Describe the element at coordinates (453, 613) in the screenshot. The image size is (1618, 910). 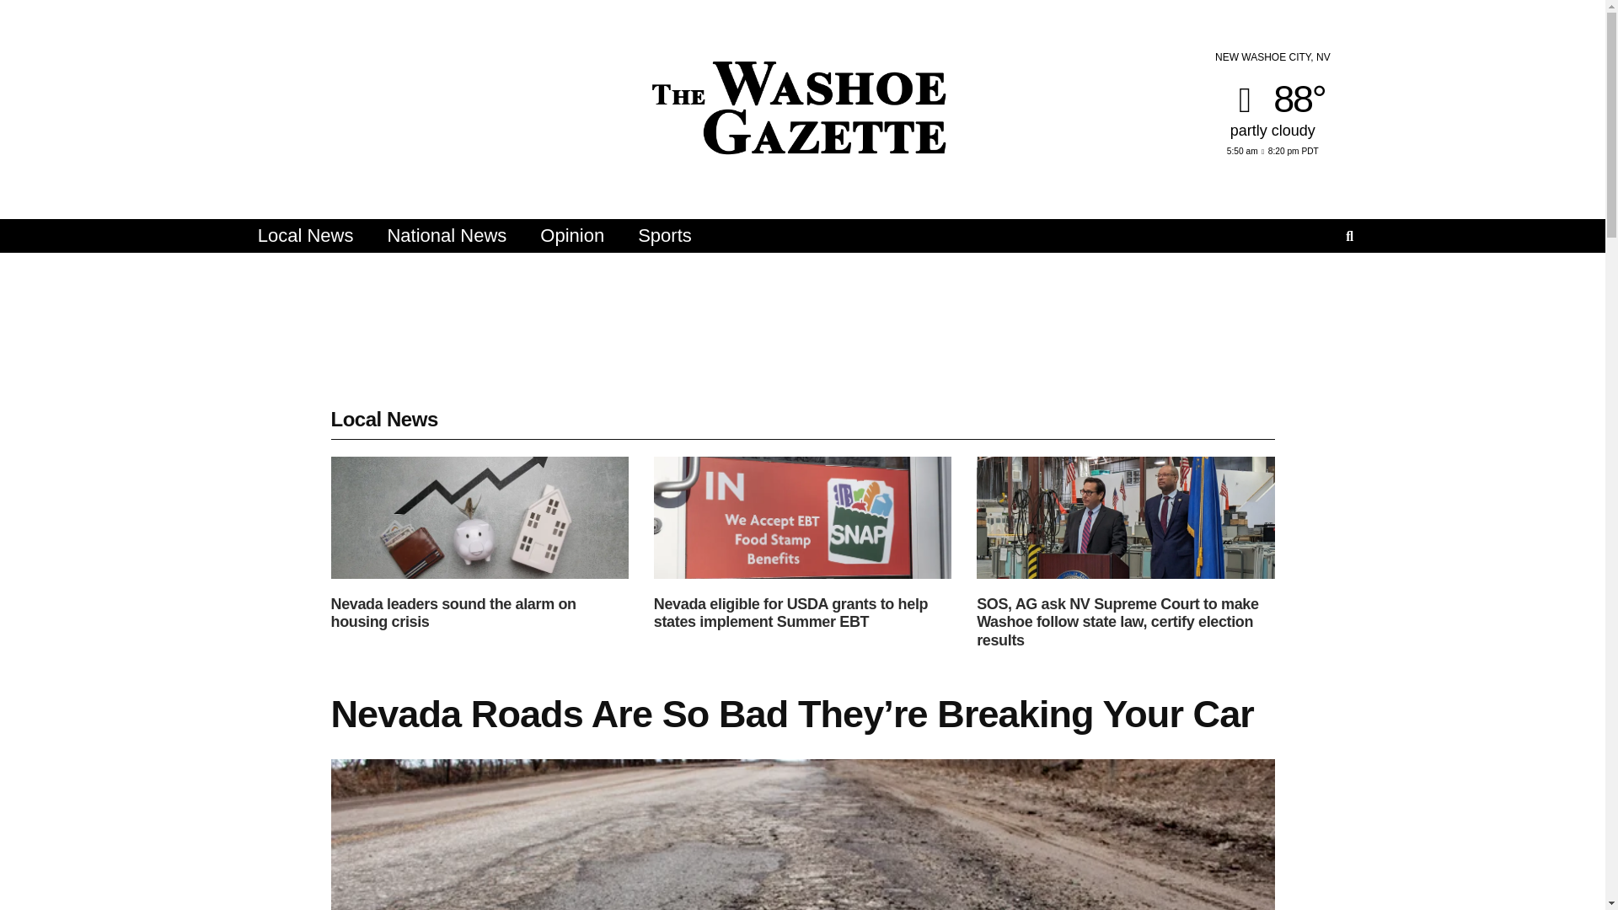
I see `Nevada leaders sound the alarm on housing crisis` at that location.